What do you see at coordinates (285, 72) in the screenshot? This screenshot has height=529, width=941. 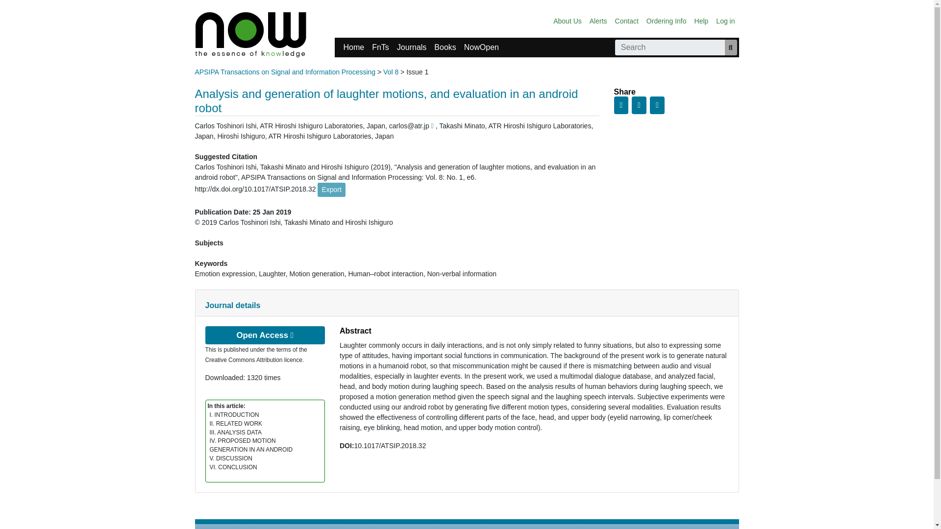 I see `APSIPA Transactions on Signal and Information Processing` at bounding box center [285, 72].